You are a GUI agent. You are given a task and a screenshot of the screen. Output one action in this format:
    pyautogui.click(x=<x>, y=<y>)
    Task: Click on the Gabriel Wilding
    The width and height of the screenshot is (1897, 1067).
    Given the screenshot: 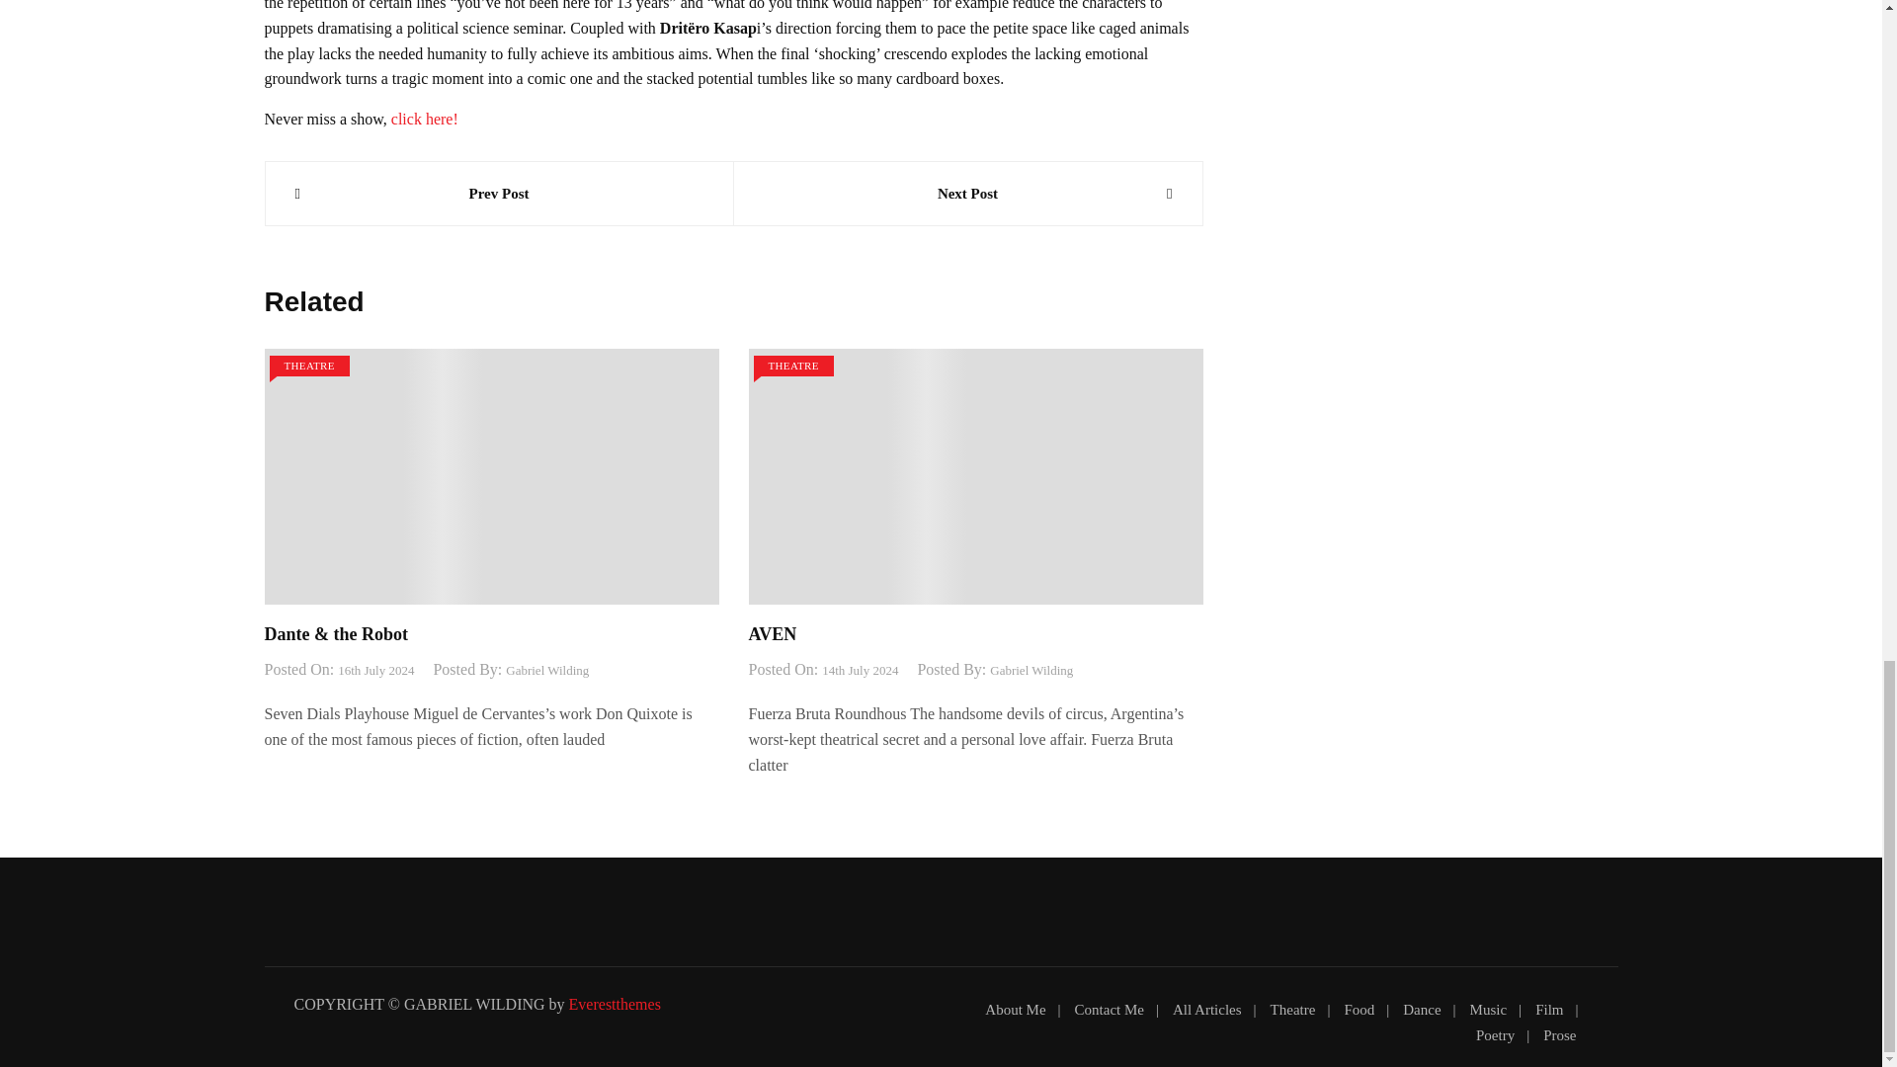 What is the action you would take?
    pyautogui.click(x=547, y=671)
    